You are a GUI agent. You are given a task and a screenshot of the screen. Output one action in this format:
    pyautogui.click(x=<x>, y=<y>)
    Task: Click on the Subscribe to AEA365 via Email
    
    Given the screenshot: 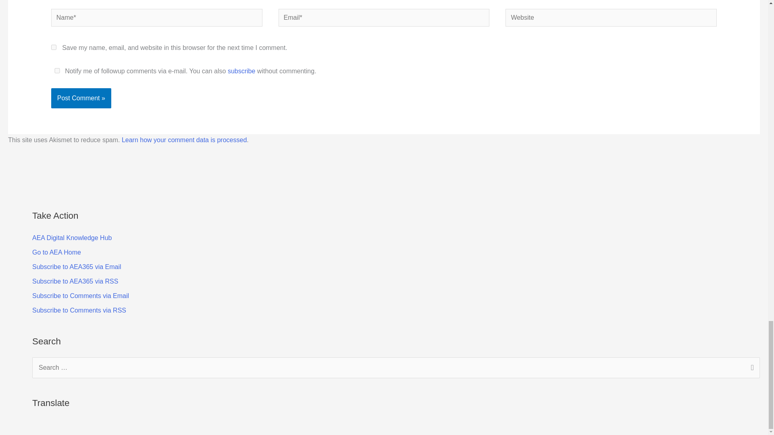 What is the action you would take?
    pyautogui.click(x=77, y=267)
    